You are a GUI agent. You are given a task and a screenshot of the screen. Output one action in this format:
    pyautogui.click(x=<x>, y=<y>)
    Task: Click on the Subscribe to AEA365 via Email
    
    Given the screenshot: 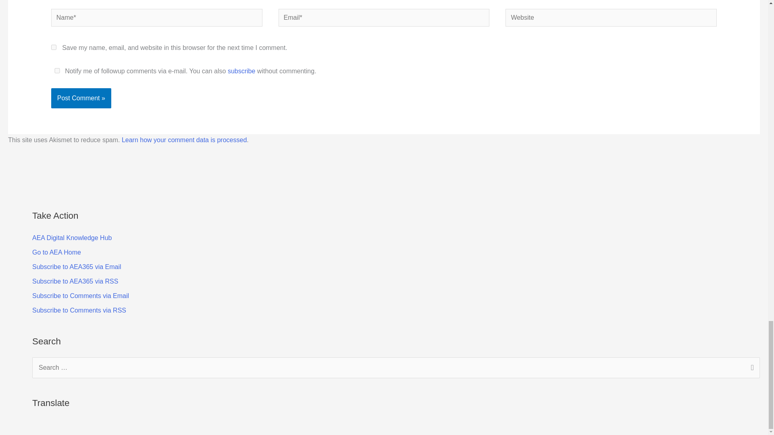 What is the action you would take?
    pyautogui.click(x=77, y=267)
    